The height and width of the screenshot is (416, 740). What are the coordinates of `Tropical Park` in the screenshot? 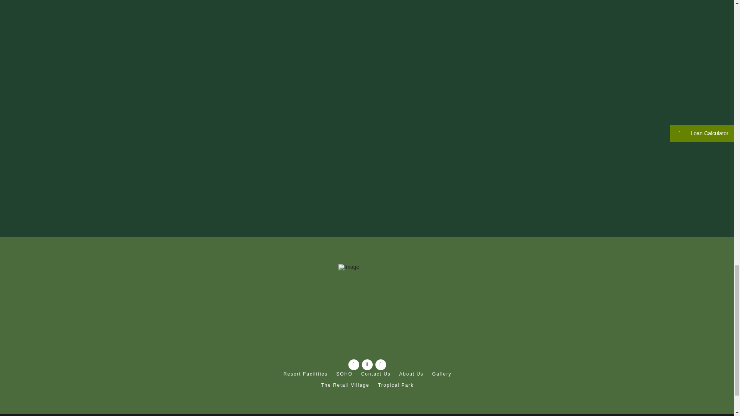 It's located at (395, 384).